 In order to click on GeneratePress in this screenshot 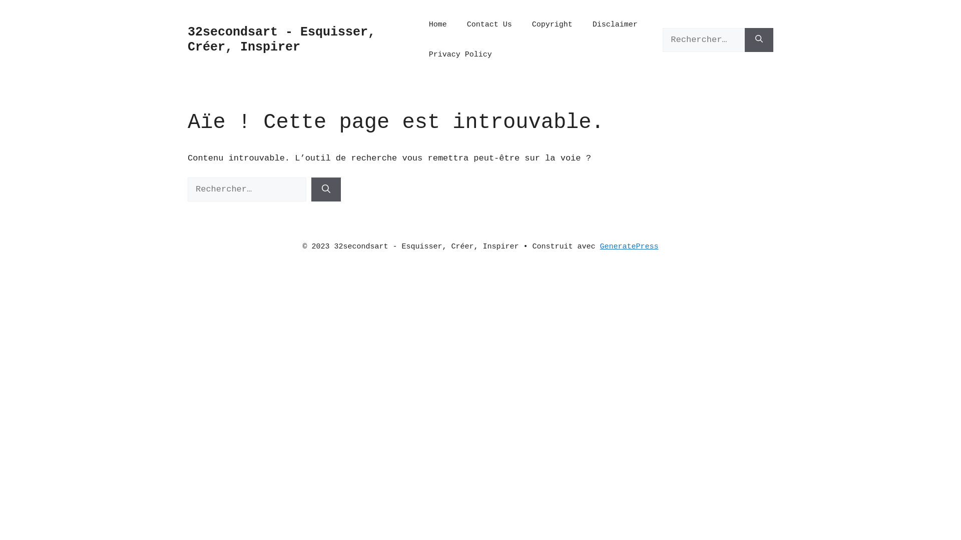, I will do `click(630, 247)`.